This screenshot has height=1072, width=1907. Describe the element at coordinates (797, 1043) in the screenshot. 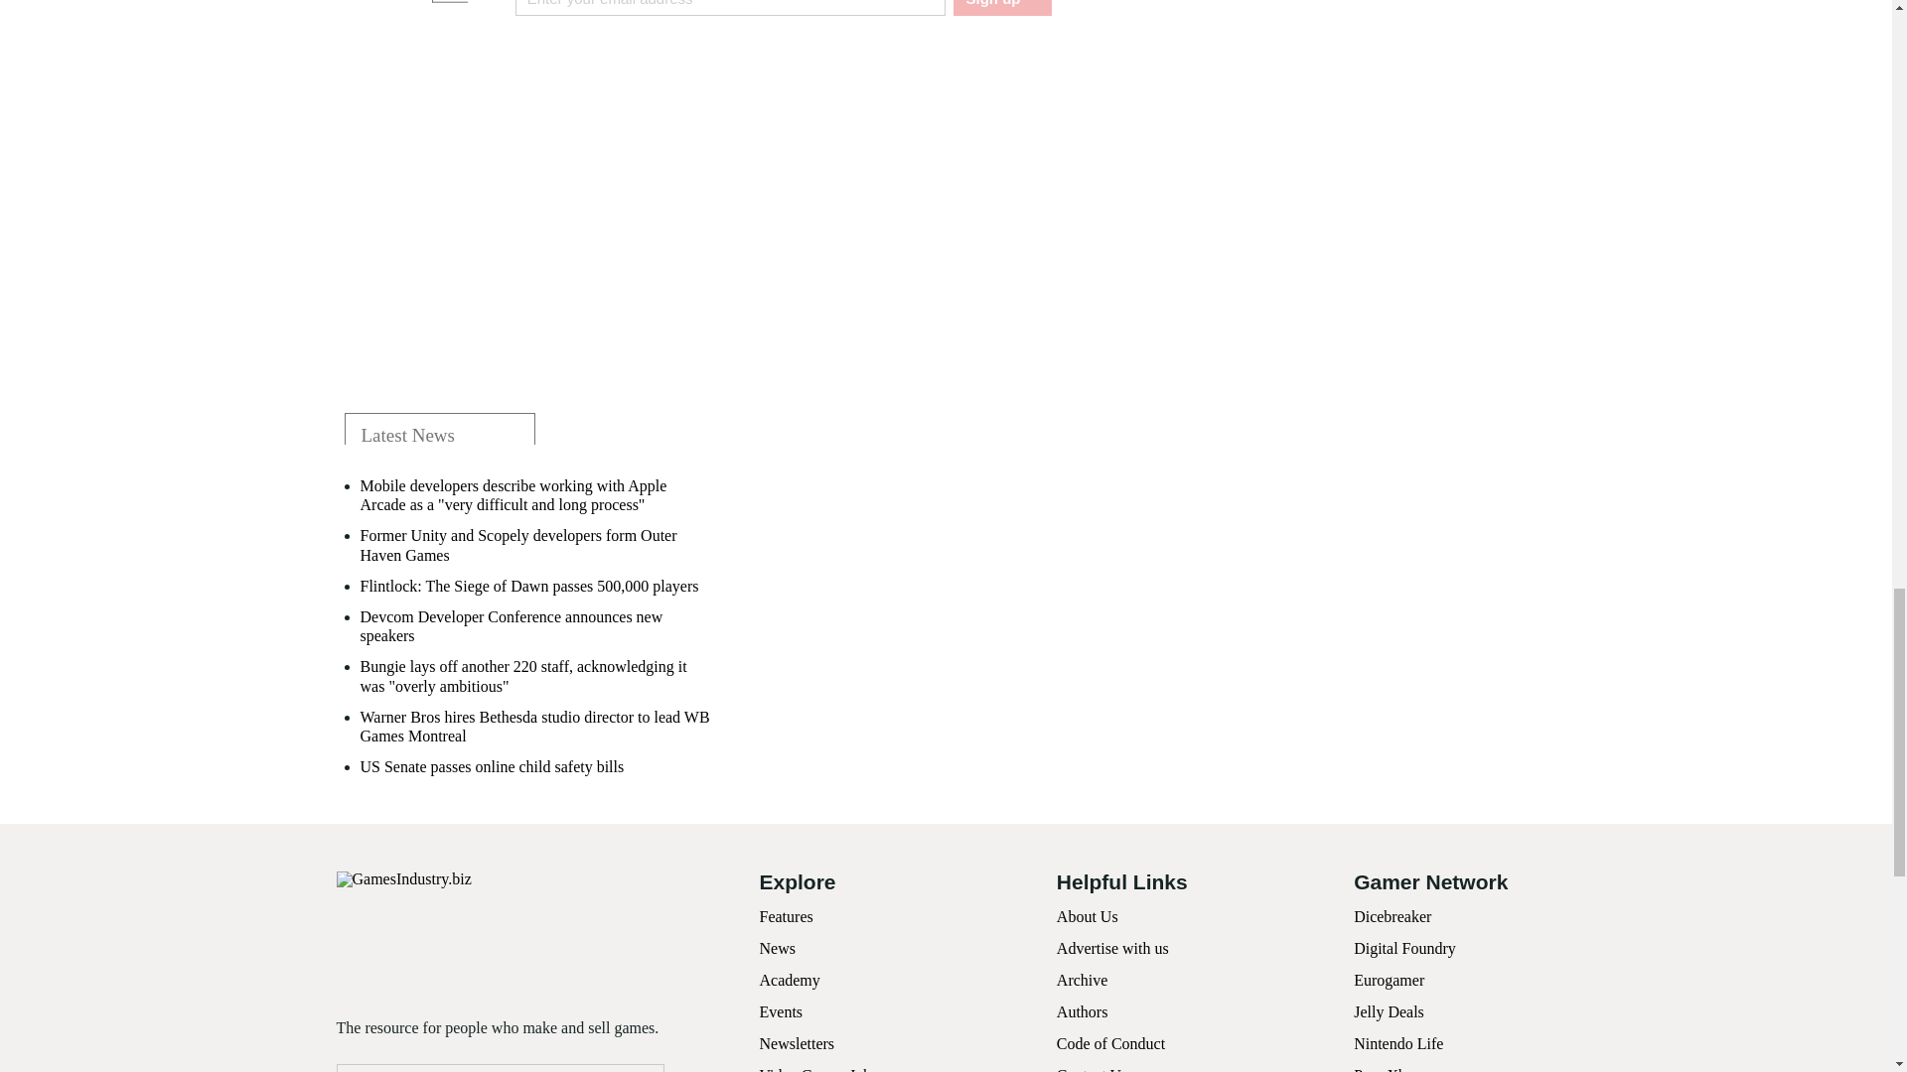

I see `Newsletters` at that location.